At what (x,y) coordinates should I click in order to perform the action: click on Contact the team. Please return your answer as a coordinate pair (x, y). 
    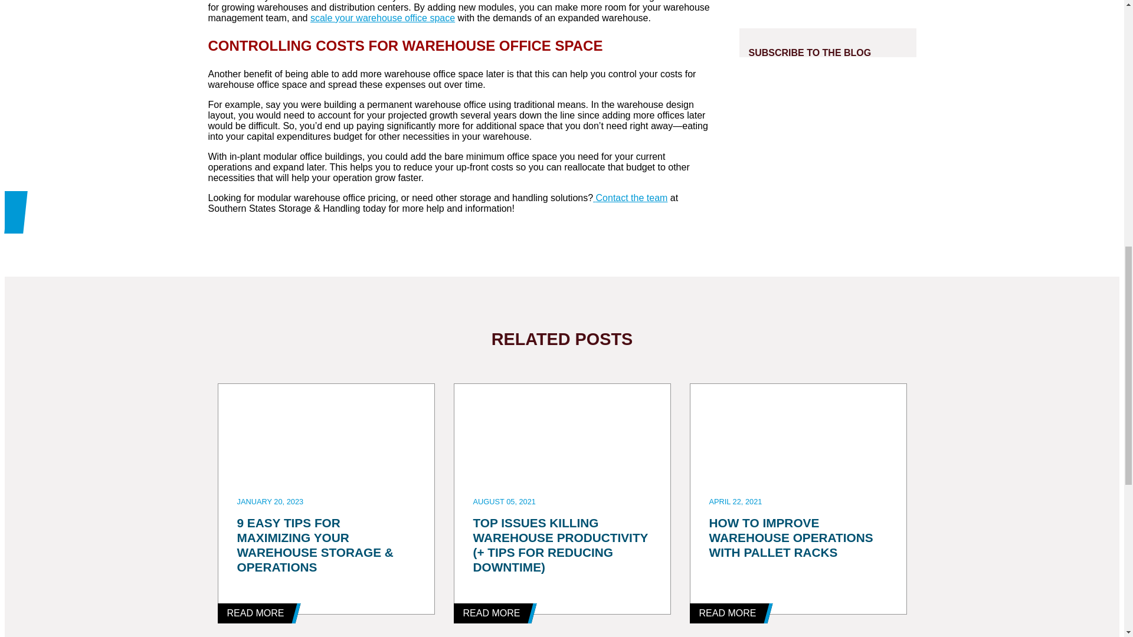
    Looking at the image, I should click on (630, 197).